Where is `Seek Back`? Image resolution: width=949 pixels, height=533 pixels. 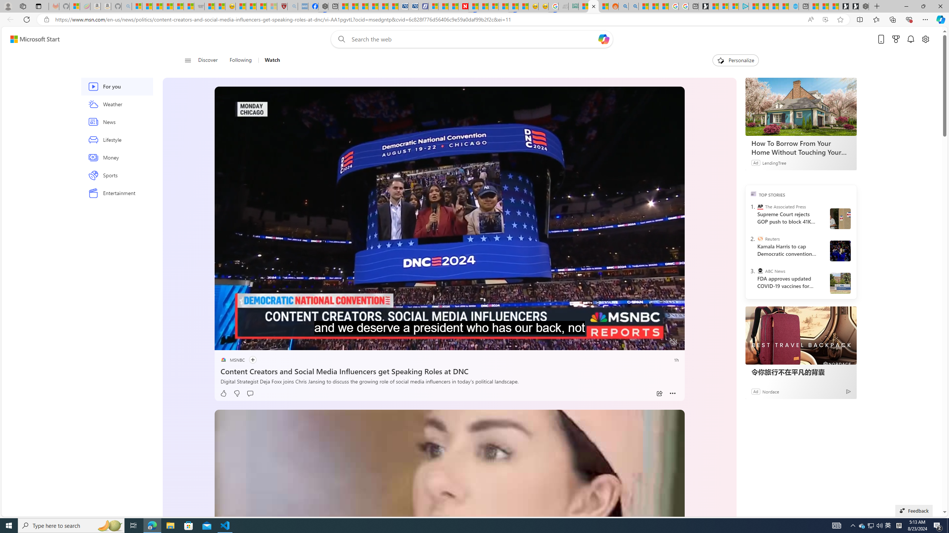 Seek Back is located at coordinates (240, 342).